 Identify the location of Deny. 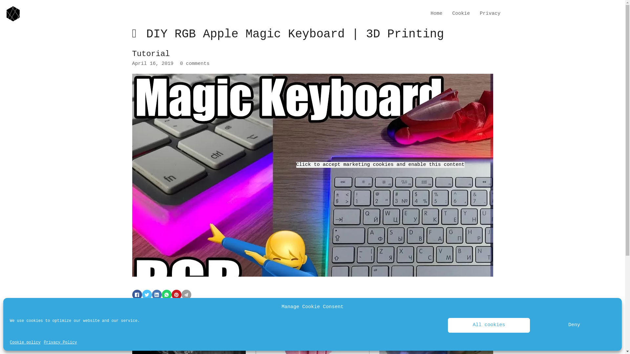
(574, 325).